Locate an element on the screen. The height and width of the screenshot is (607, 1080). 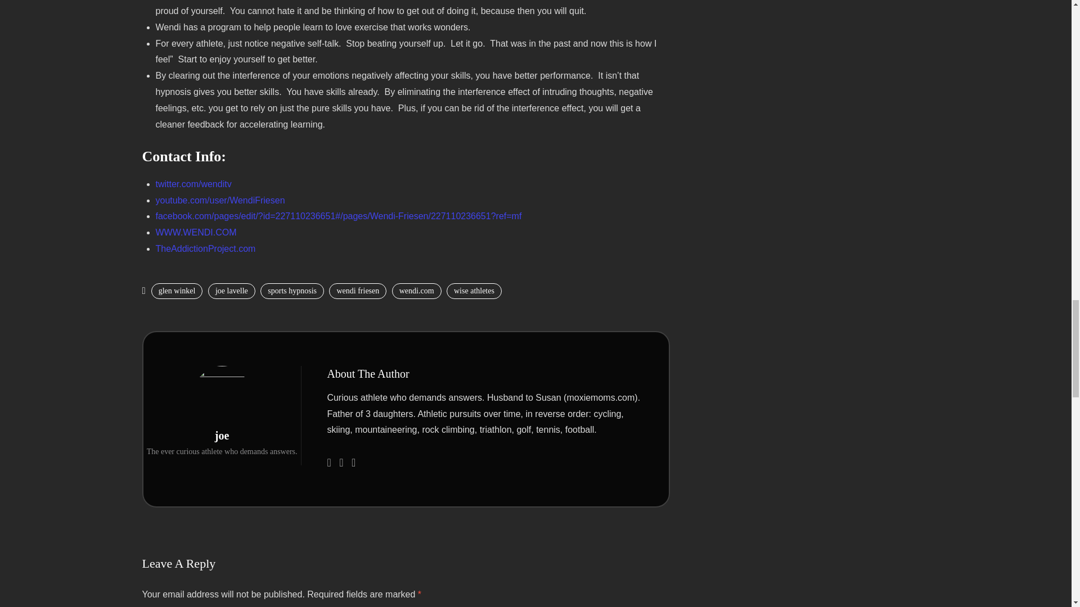
TheAddictionProject.com is located at coordinates (205, 248).